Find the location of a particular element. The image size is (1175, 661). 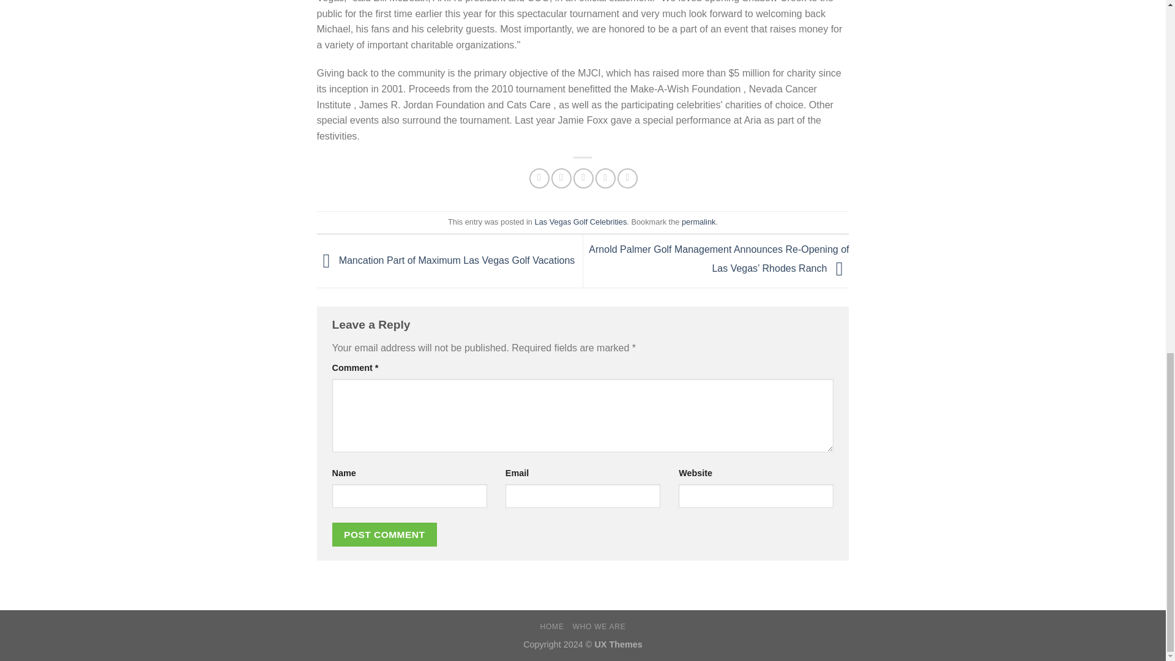

Las Vegas Golf Celebrities is located at coordinates (581, 222).